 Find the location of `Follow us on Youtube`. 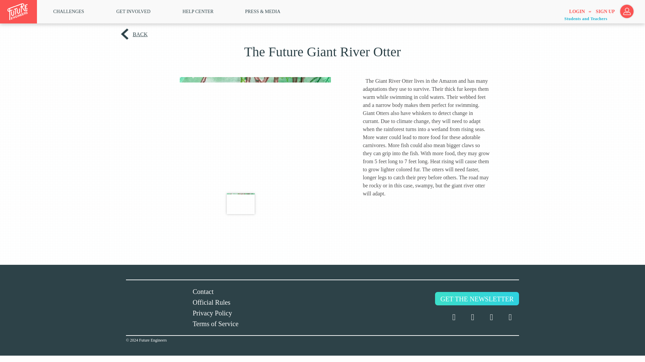

Follow us on Youtube is located at coordinates (510, 317).